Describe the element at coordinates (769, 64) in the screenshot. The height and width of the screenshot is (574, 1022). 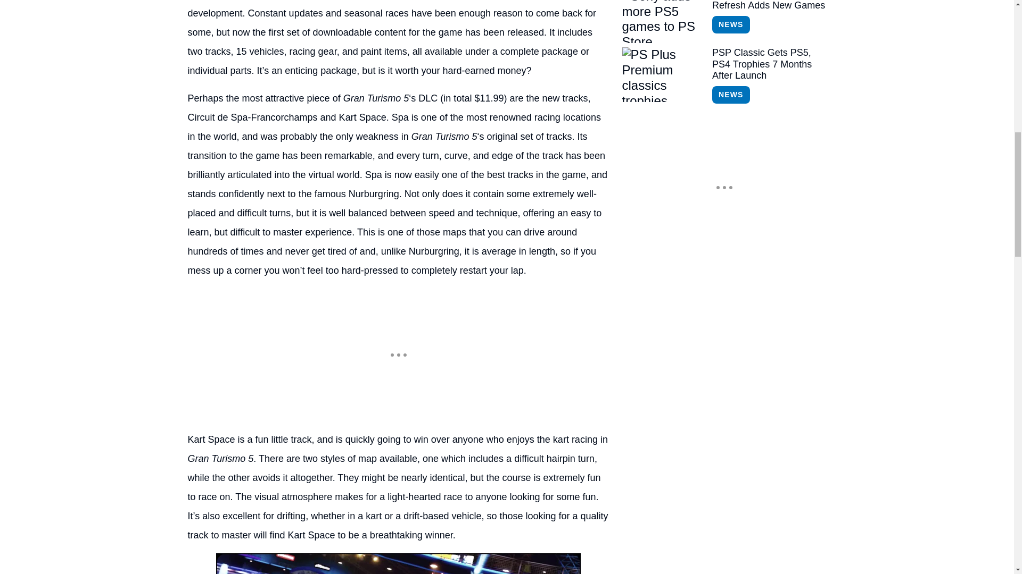
I see `PSP Classic Gets PS5, PS4 Trophies 7 Months After Launch` at that location.